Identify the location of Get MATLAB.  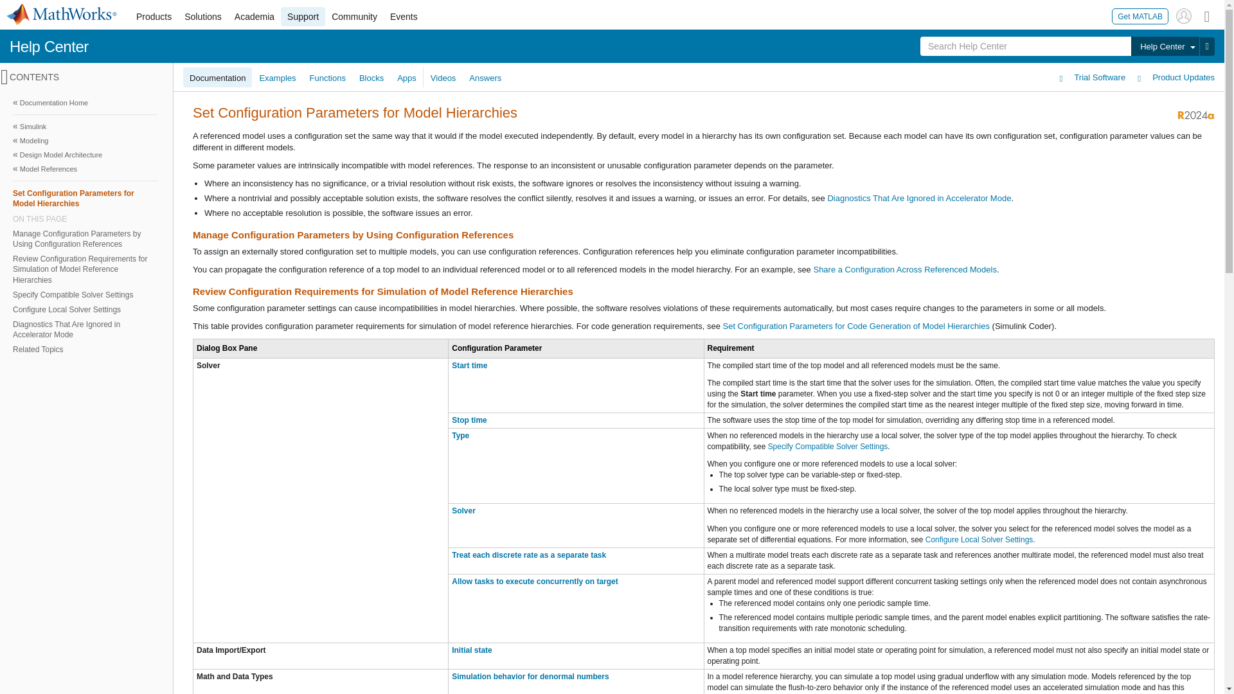
(1140, 15).